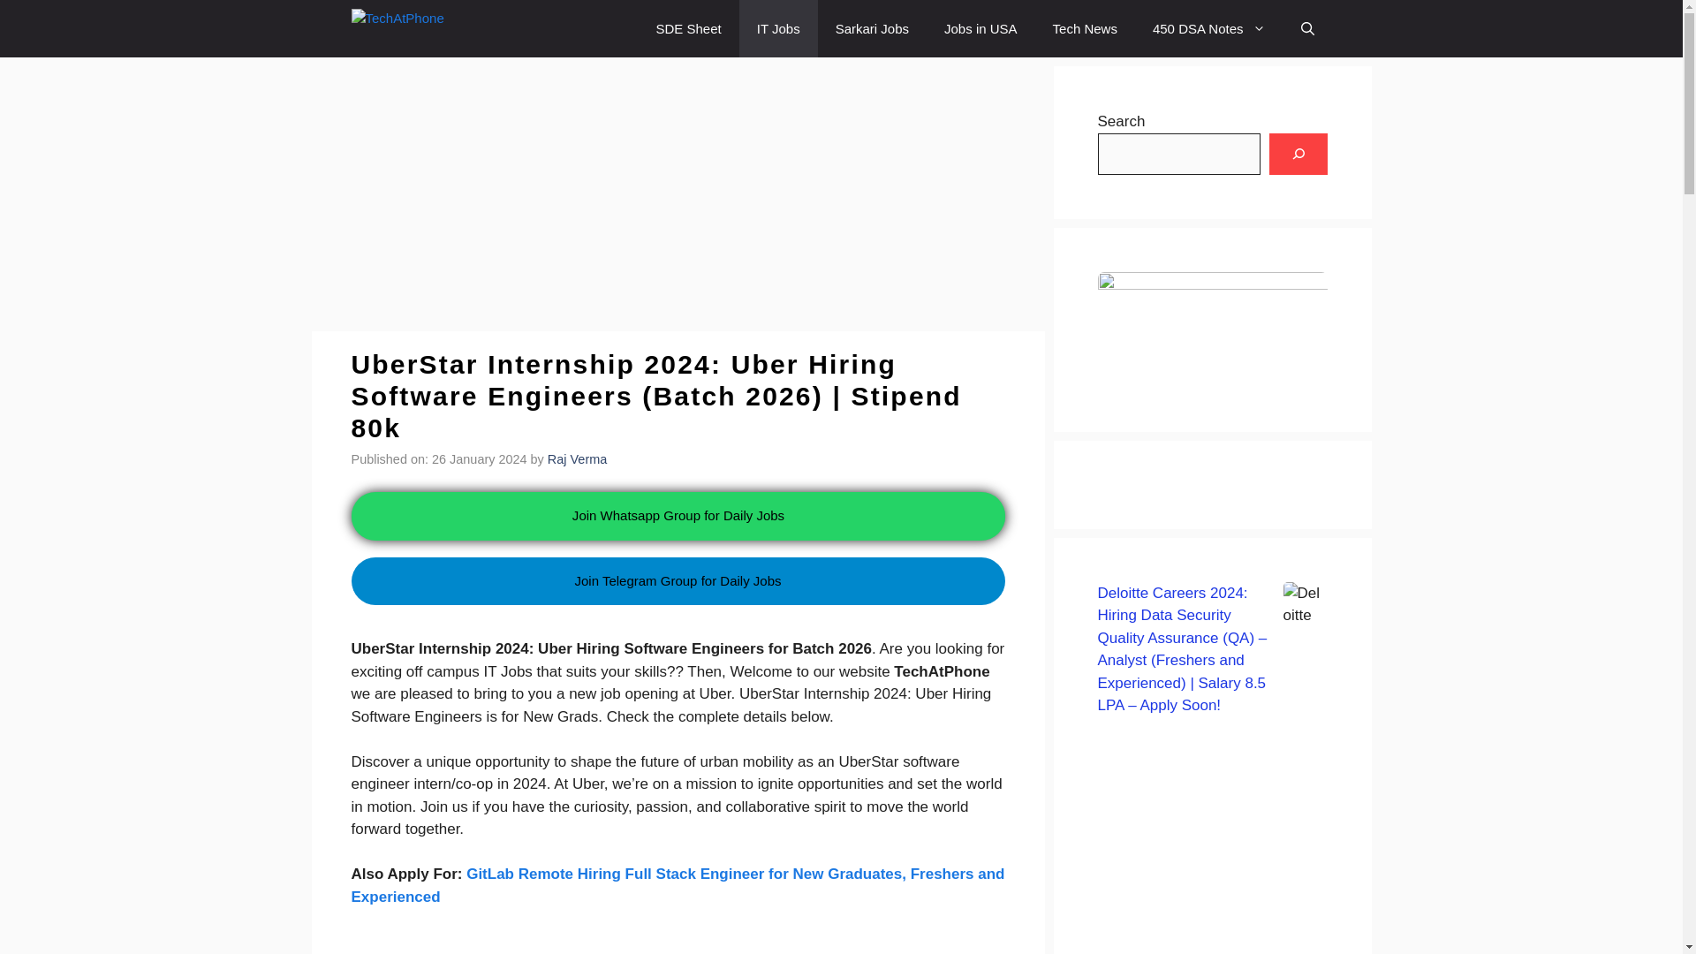 The height and width of the screenshot is (954, 1696). Describe the element at coordinates (578, 459) in the screenshot. I see `View all posts by Raj Verma` at that location.